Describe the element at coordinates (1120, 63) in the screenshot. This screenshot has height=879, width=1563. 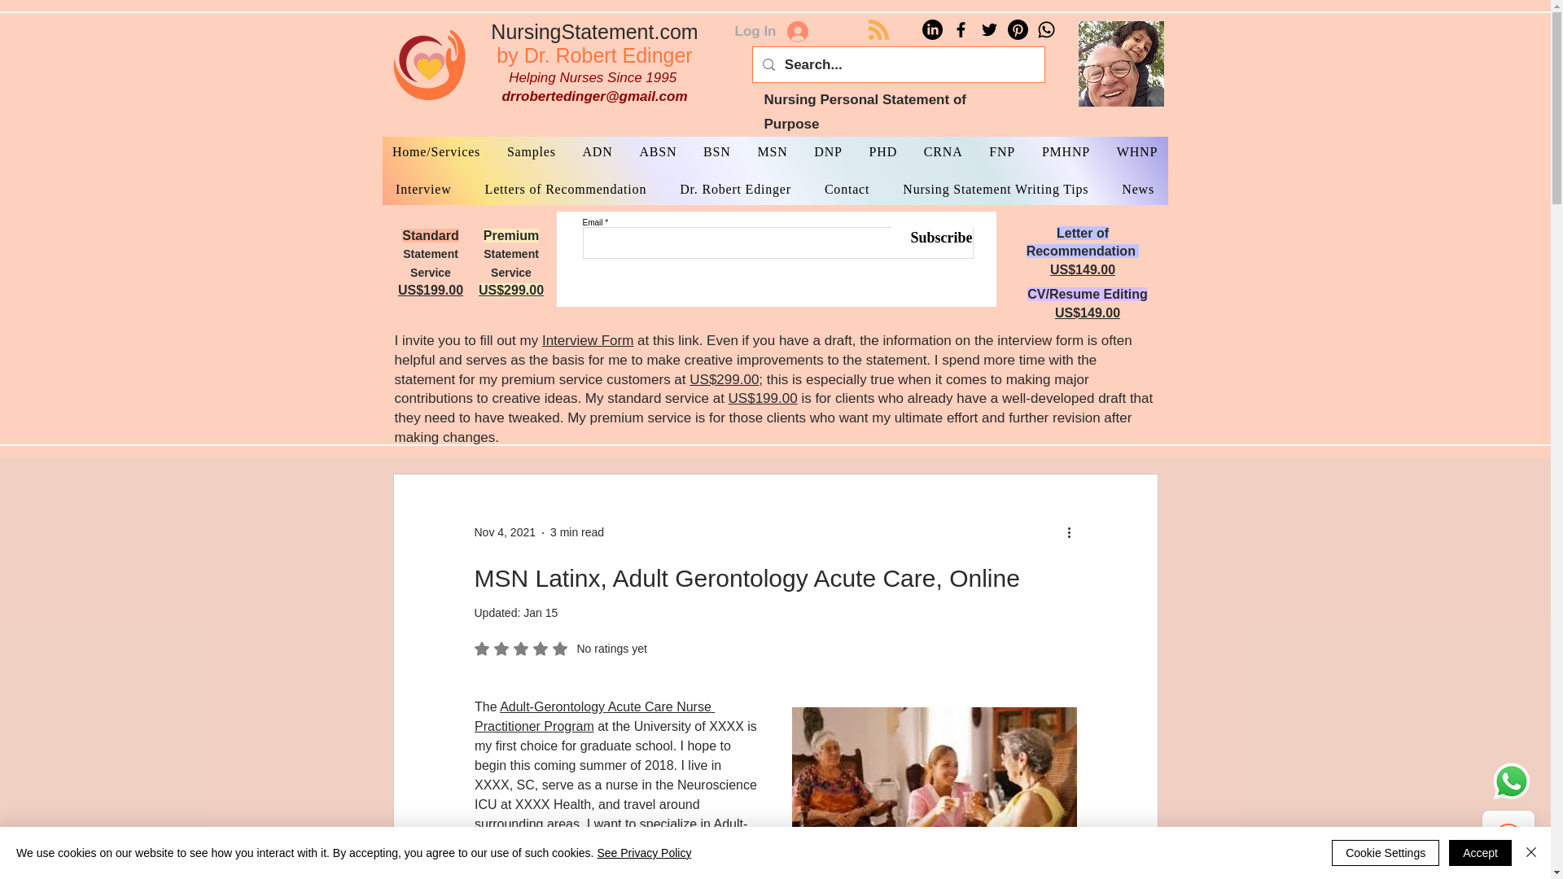
I see `Dr. Robert Edinger and Son David` at that location.